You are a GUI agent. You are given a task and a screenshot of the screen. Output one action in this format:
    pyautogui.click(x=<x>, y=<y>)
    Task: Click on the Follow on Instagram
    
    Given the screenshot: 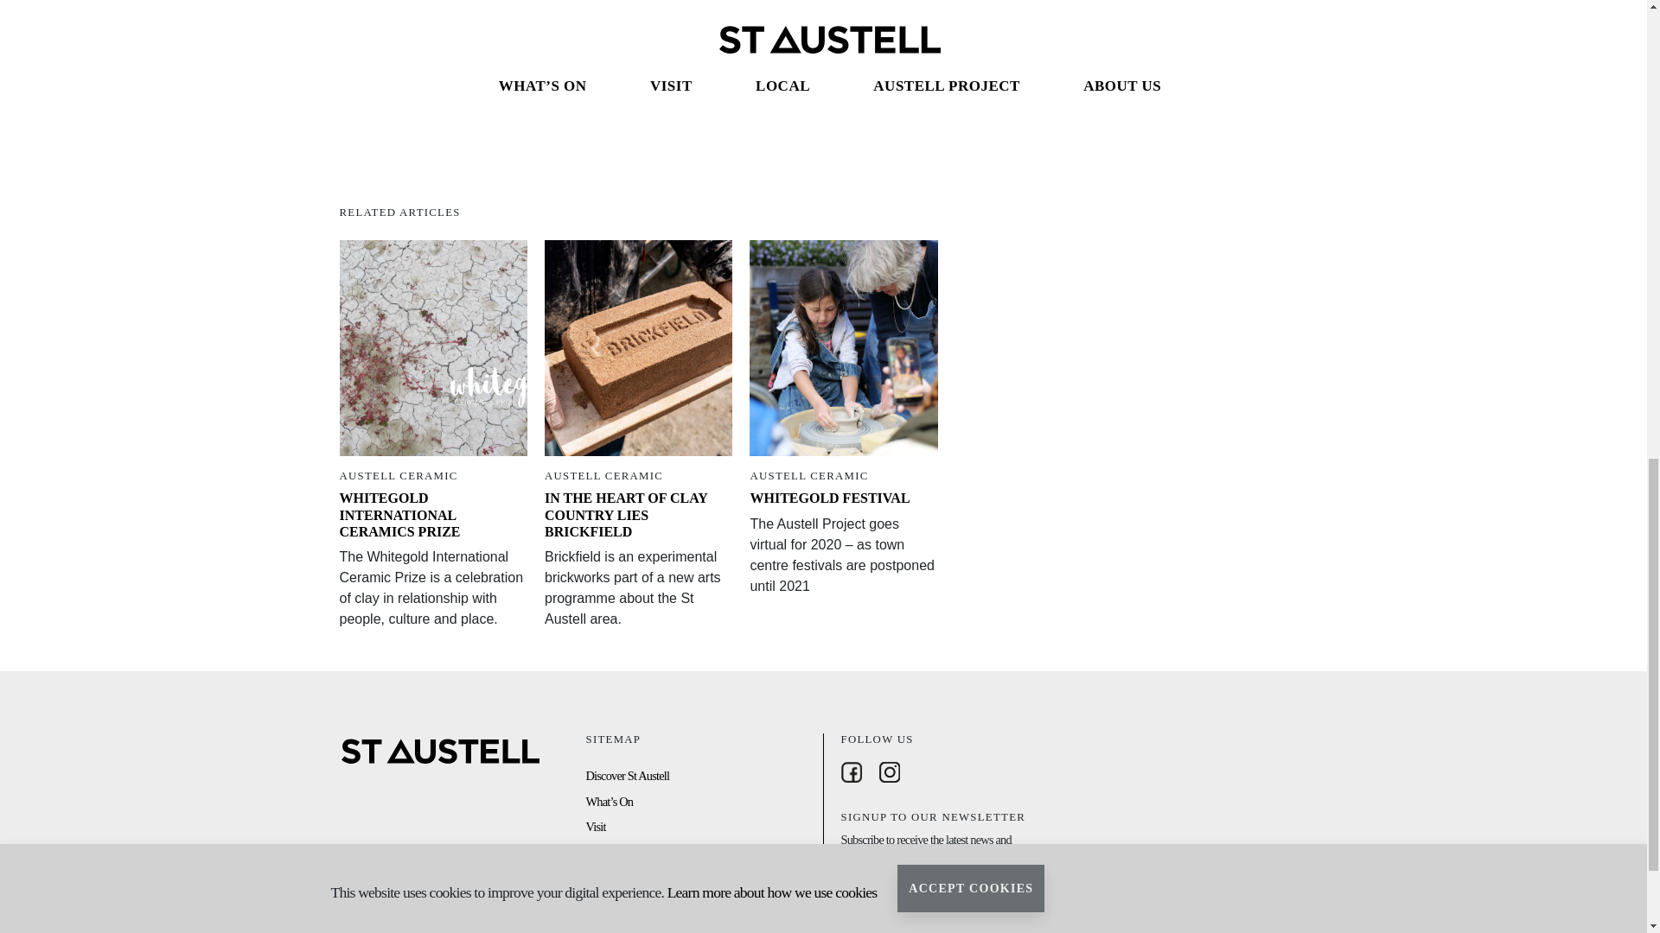 What is the action you would take?
    pyautogui.click(x=892, y=772)
    